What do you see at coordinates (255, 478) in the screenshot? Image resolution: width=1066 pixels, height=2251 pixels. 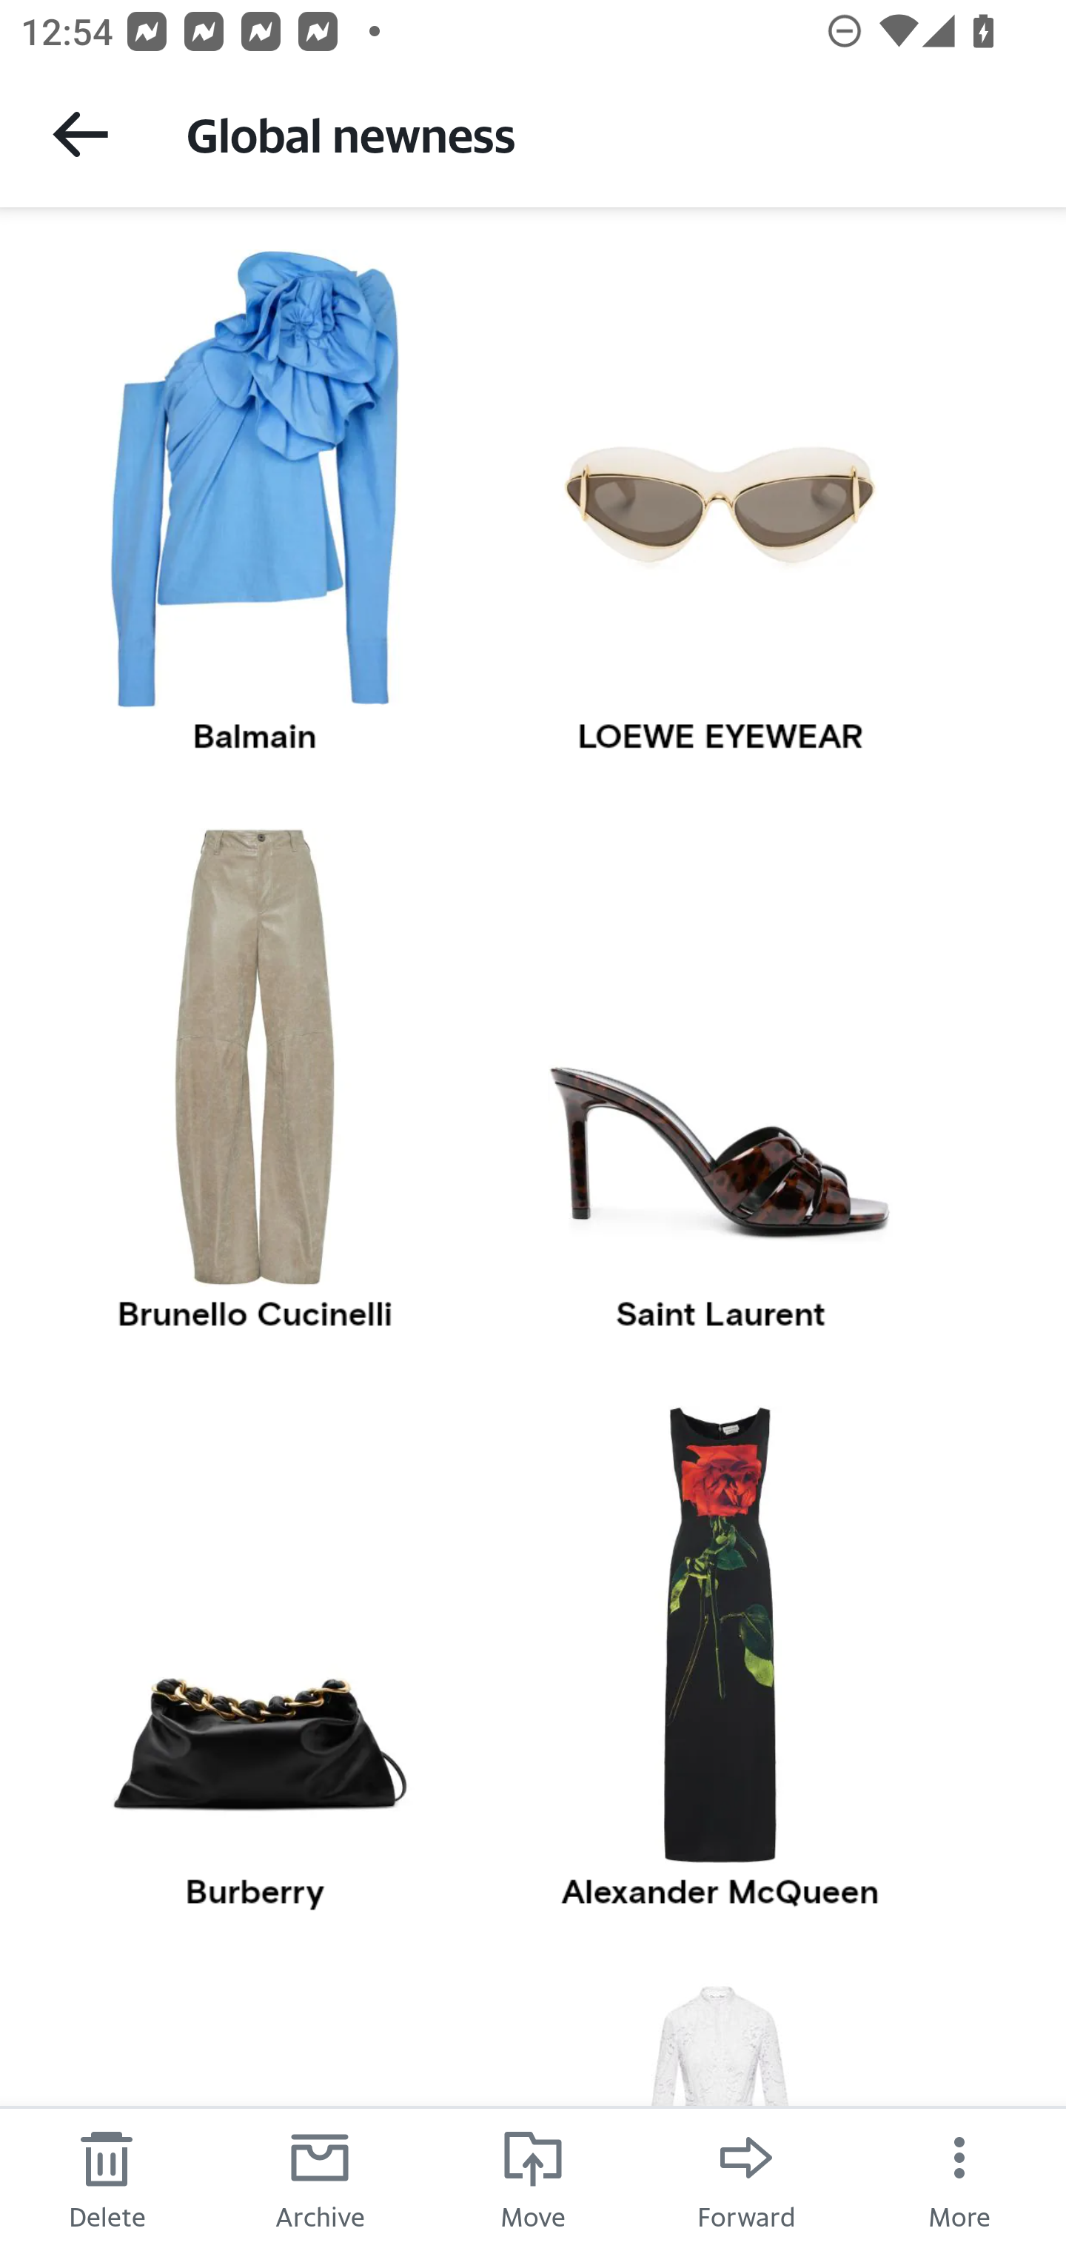 I see `product grid image` at bounding box center [255, 478].